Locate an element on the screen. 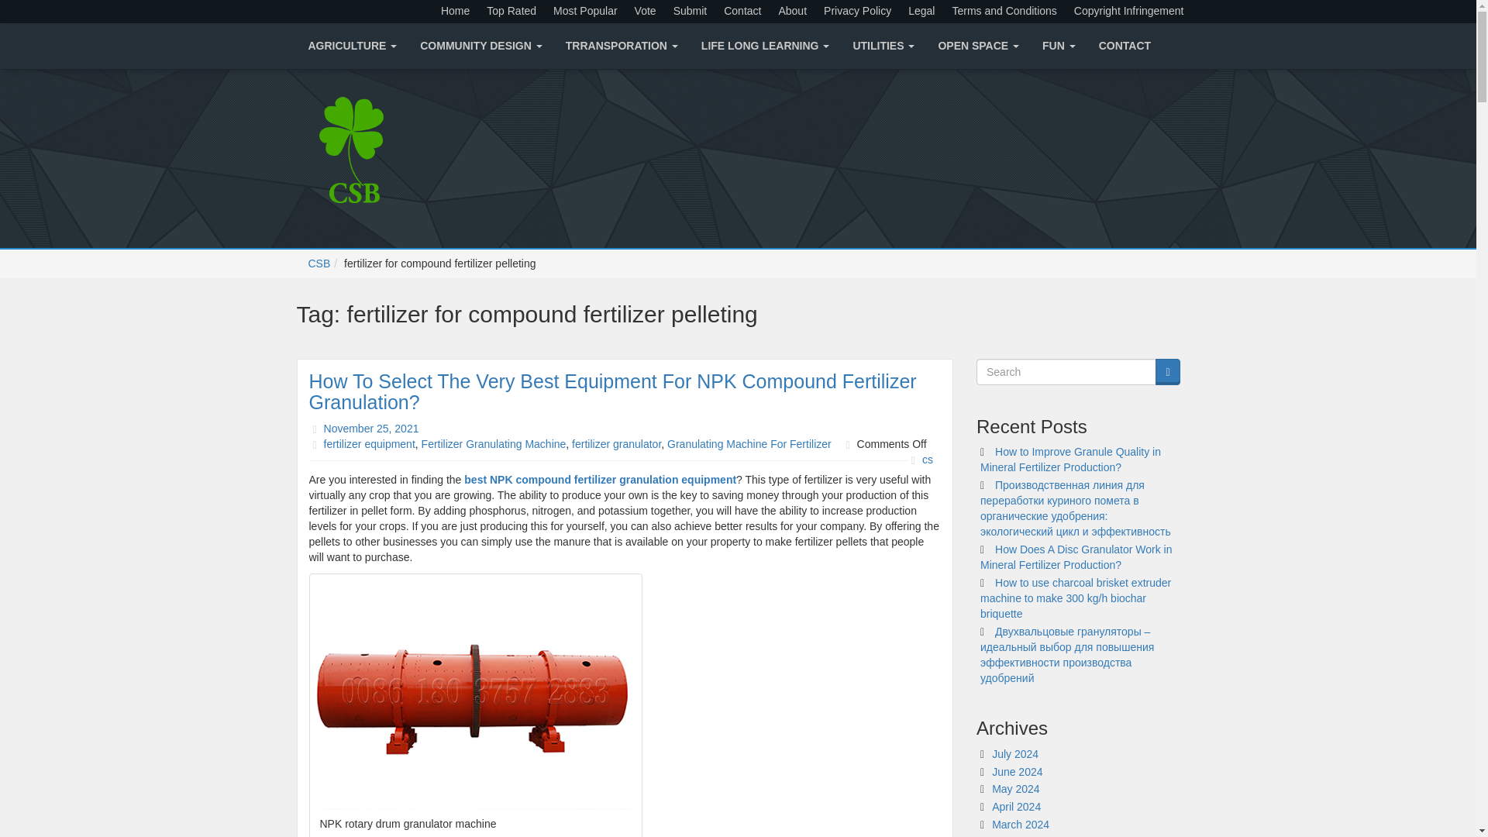 This screenshot has height=837, width=1488. Home is located at coordinates (455, 12).